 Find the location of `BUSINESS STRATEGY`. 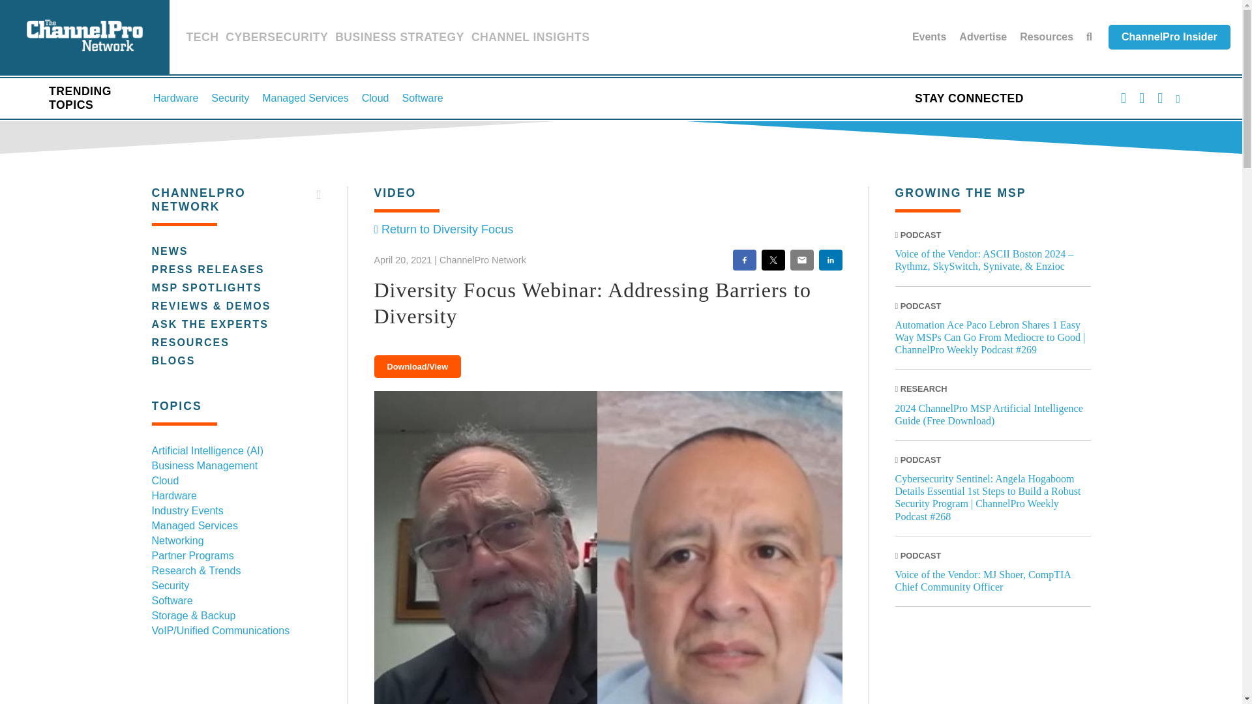

BUSINESS STRATEGY is located at coordinates (400, 39).